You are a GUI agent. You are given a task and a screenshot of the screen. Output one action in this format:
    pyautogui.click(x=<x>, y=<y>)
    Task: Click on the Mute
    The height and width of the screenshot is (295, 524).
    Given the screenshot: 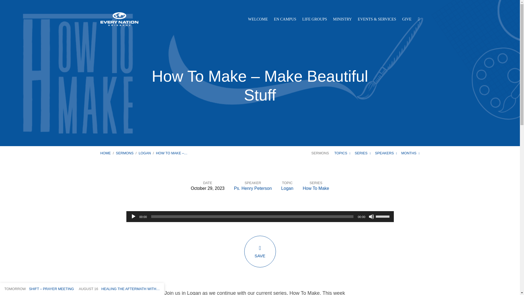 What is the action you would take?
    pyautogui.click(x=371, y=217)
    